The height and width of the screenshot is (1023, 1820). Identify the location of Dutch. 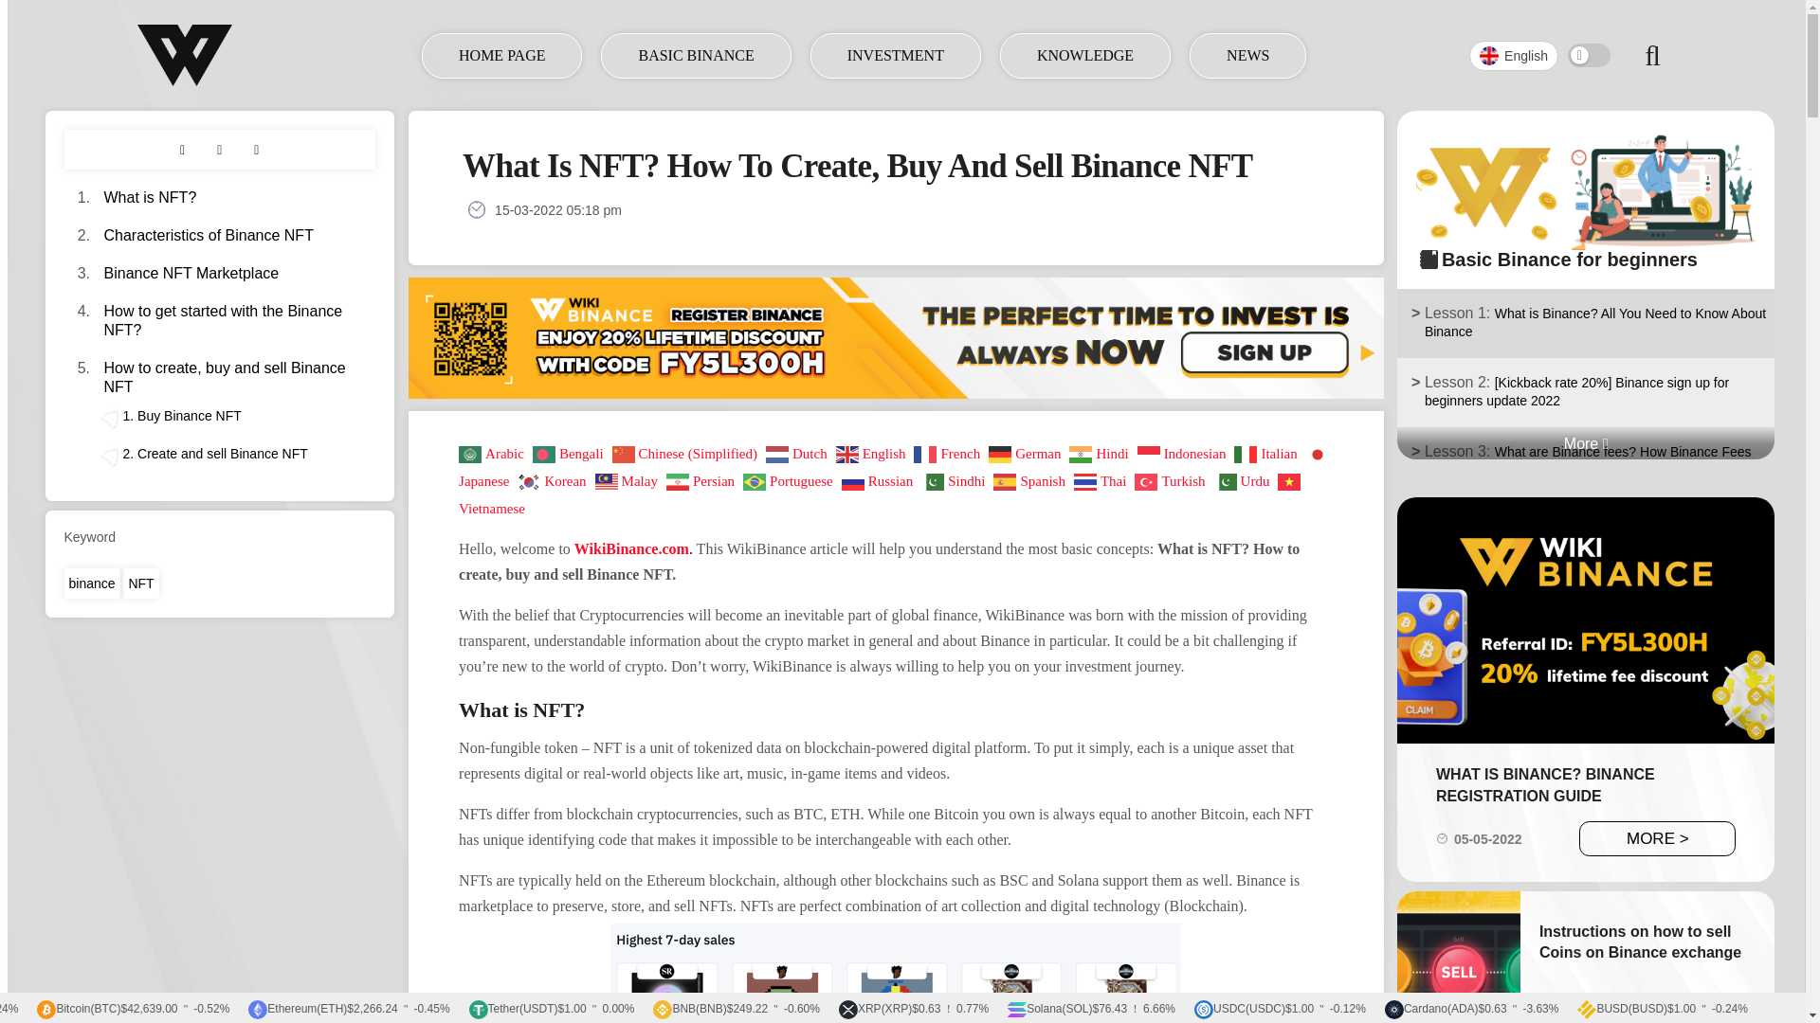
(798, 453).